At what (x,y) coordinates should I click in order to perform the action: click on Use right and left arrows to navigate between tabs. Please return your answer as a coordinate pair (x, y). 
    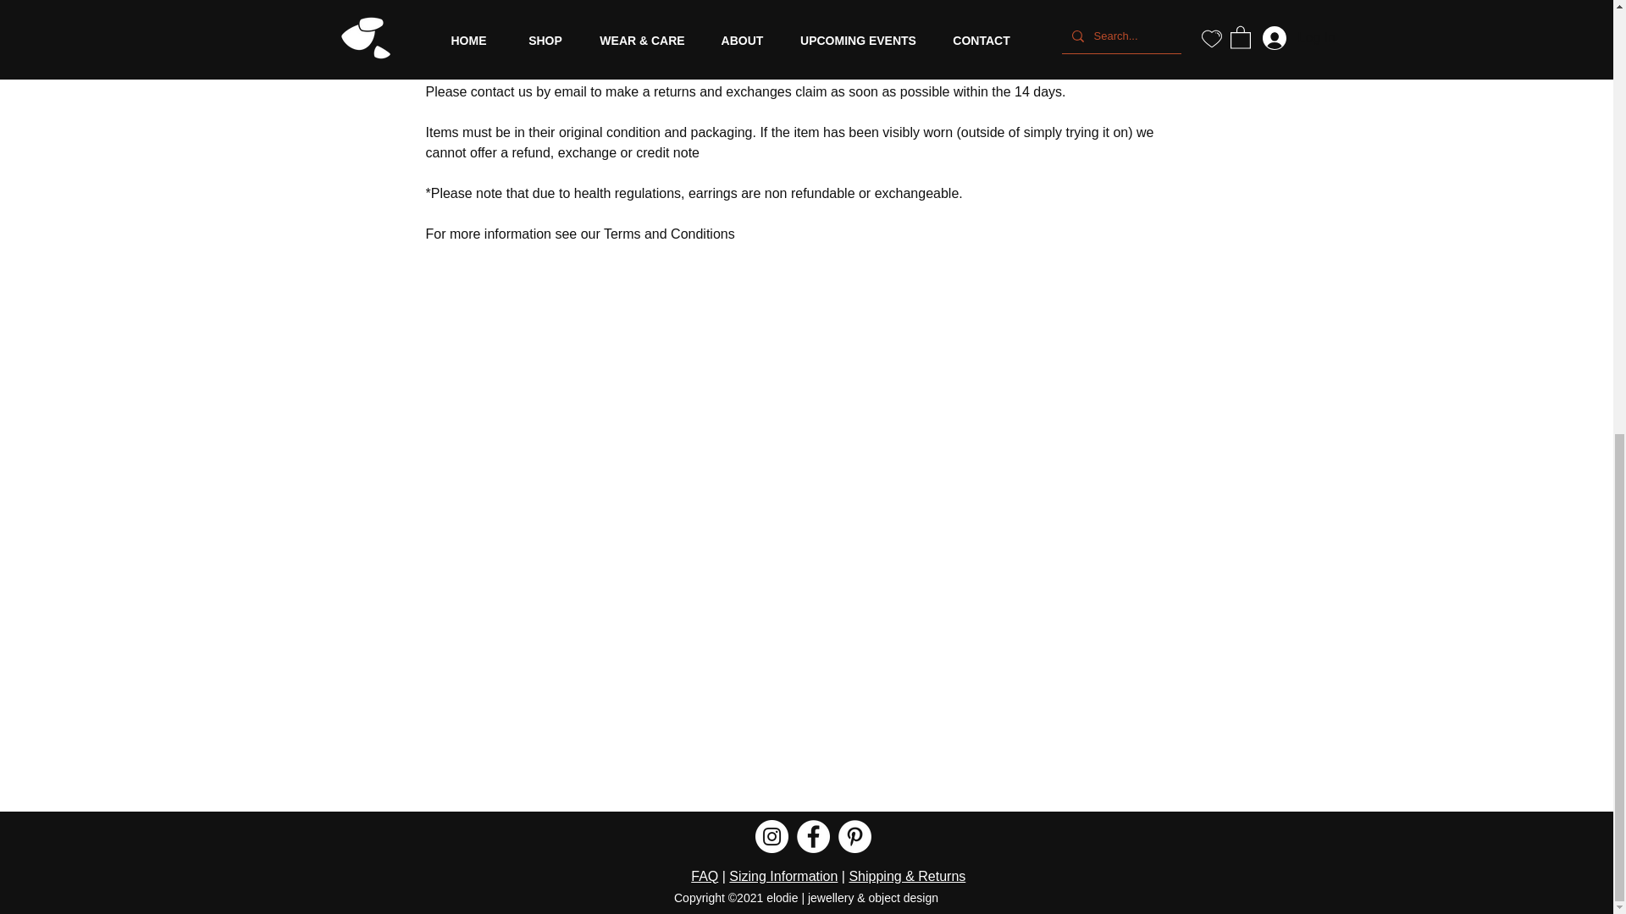
    Looking at the image, I should click on (810, 20).